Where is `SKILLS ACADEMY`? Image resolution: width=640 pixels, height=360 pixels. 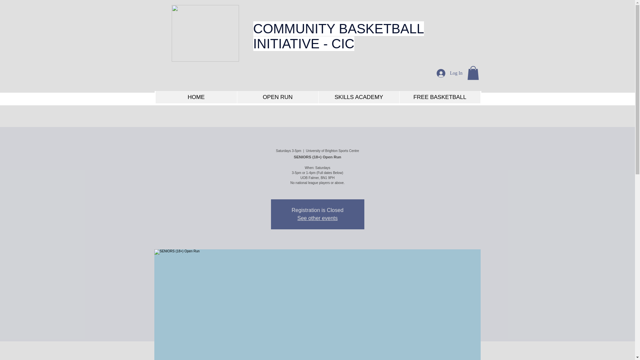
SKILLS ACADEMY is located at coordinates (358, 97).